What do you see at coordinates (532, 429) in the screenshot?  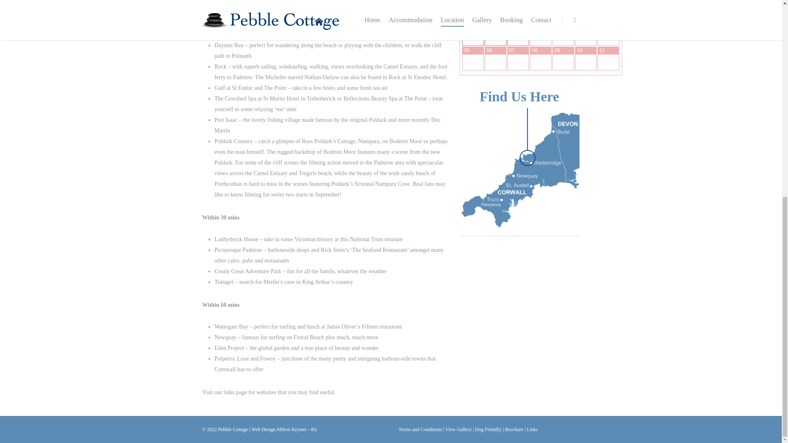 I see `Links` at bounding box center [532, 429].